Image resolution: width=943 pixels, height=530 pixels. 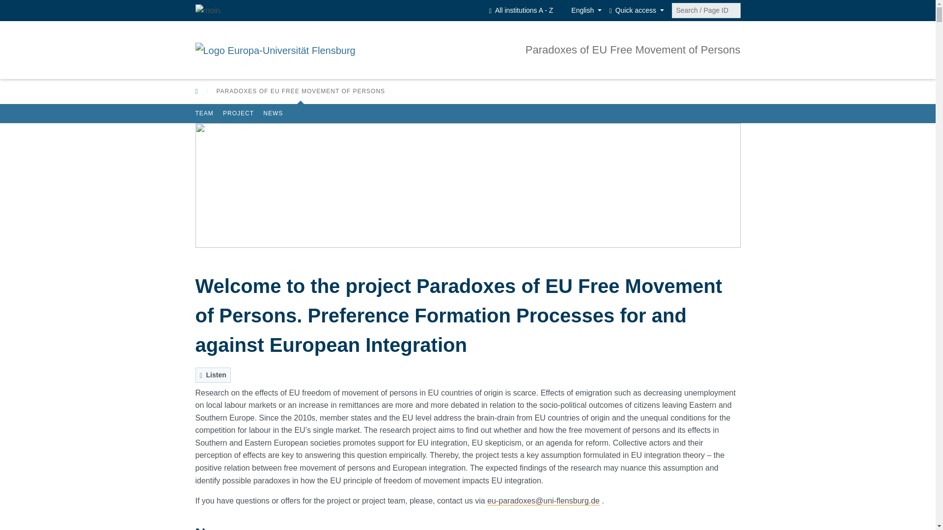 I want to click on Back to homepage, so click(x=275, y=50).